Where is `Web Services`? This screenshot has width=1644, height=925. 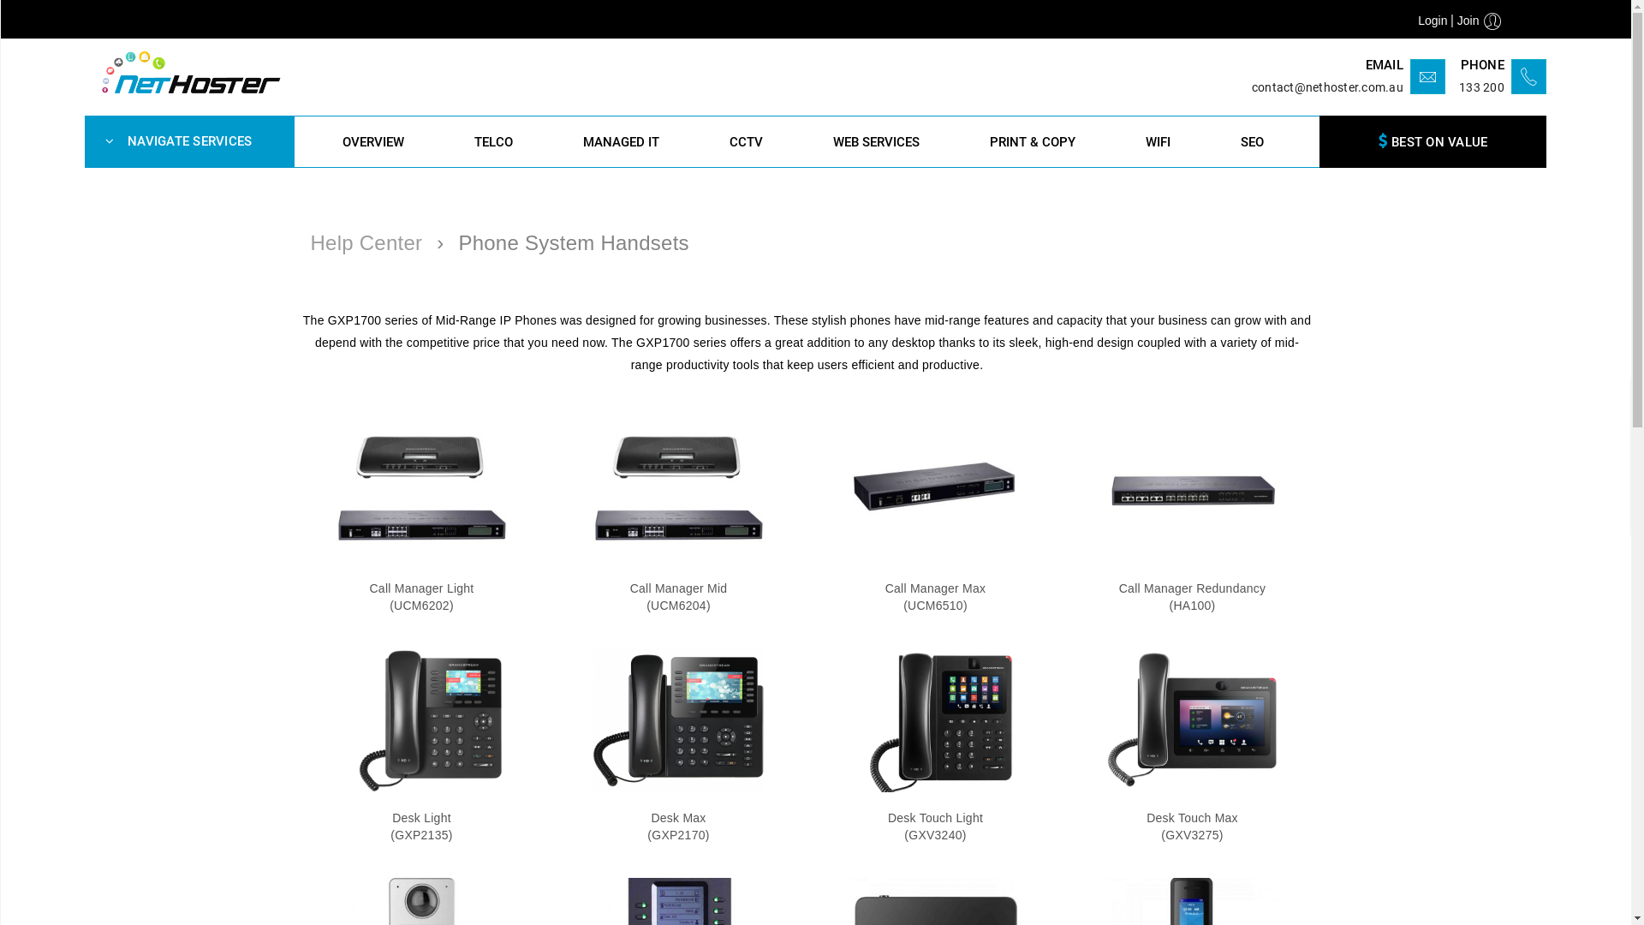
Web Services is located at coordinates (348, 752).